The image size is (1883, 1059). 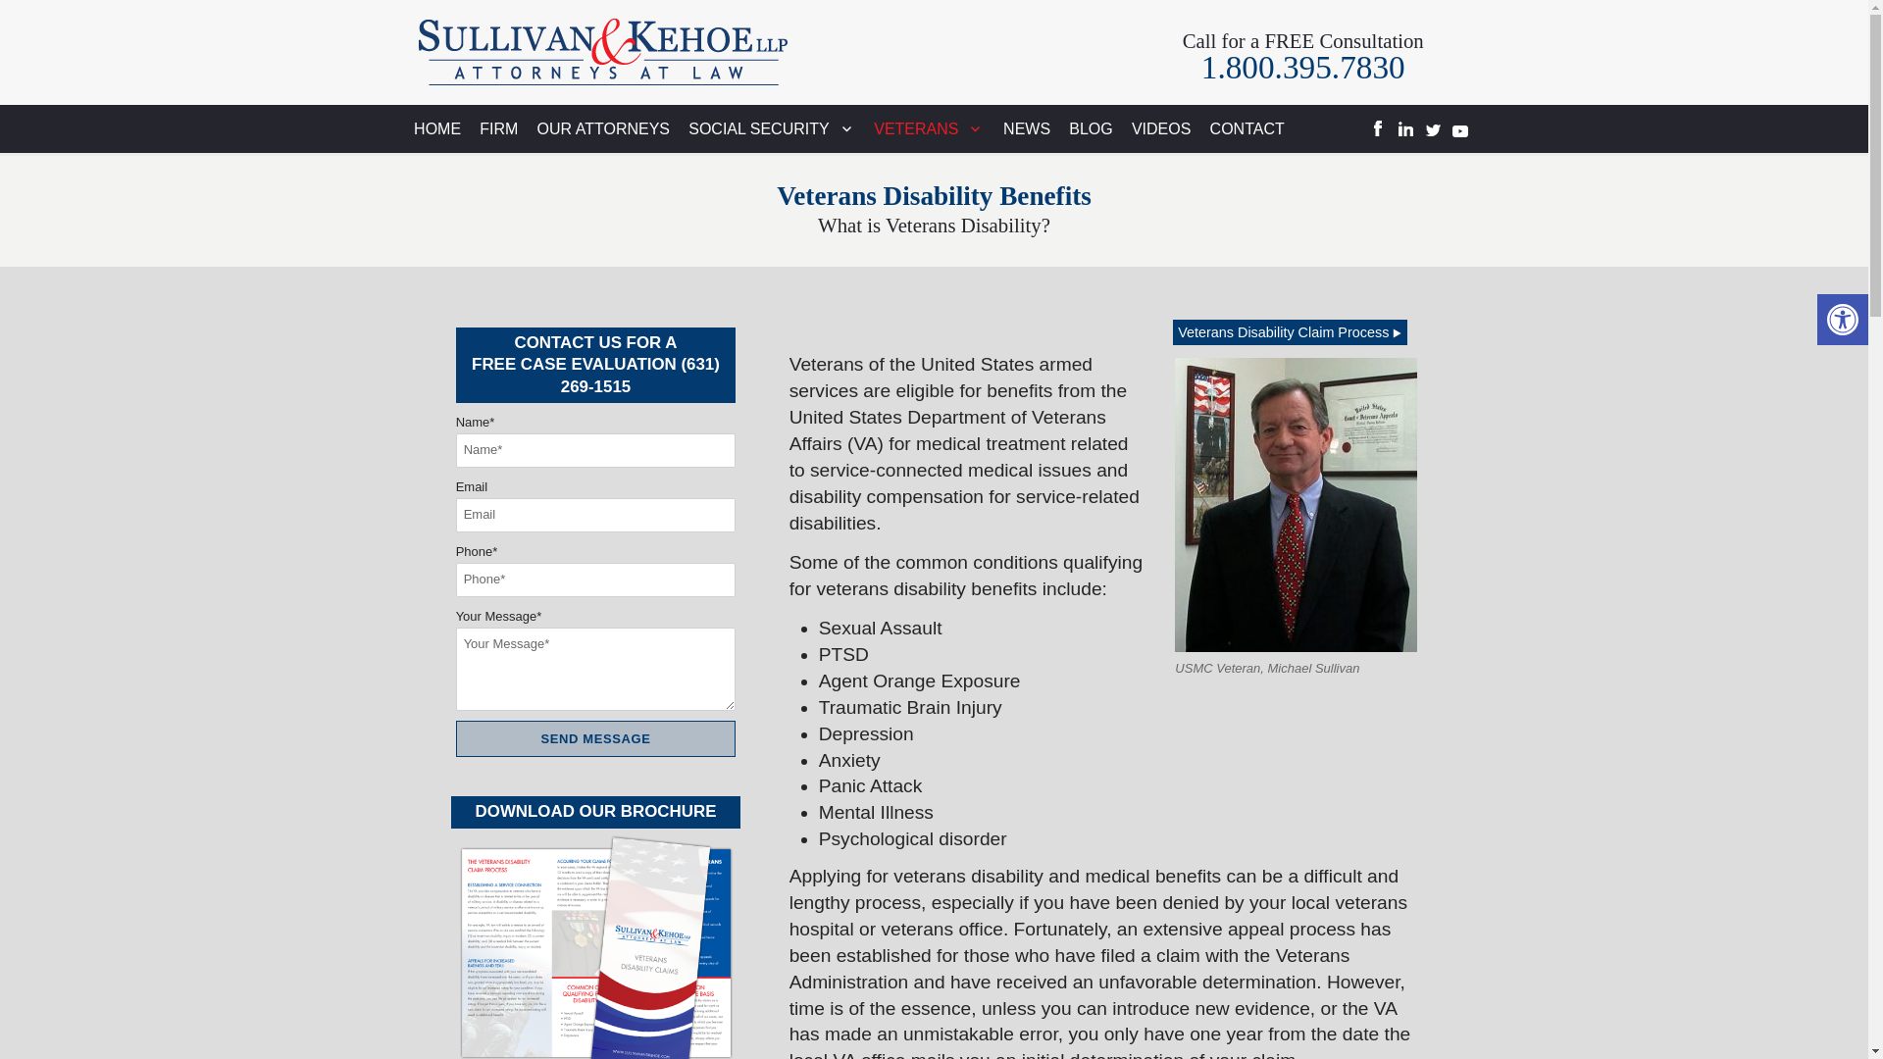 What do you see at coordinates (1404, 128) in the screenshot?
I see `LinkedIn` at bounding box center [1404, 128].